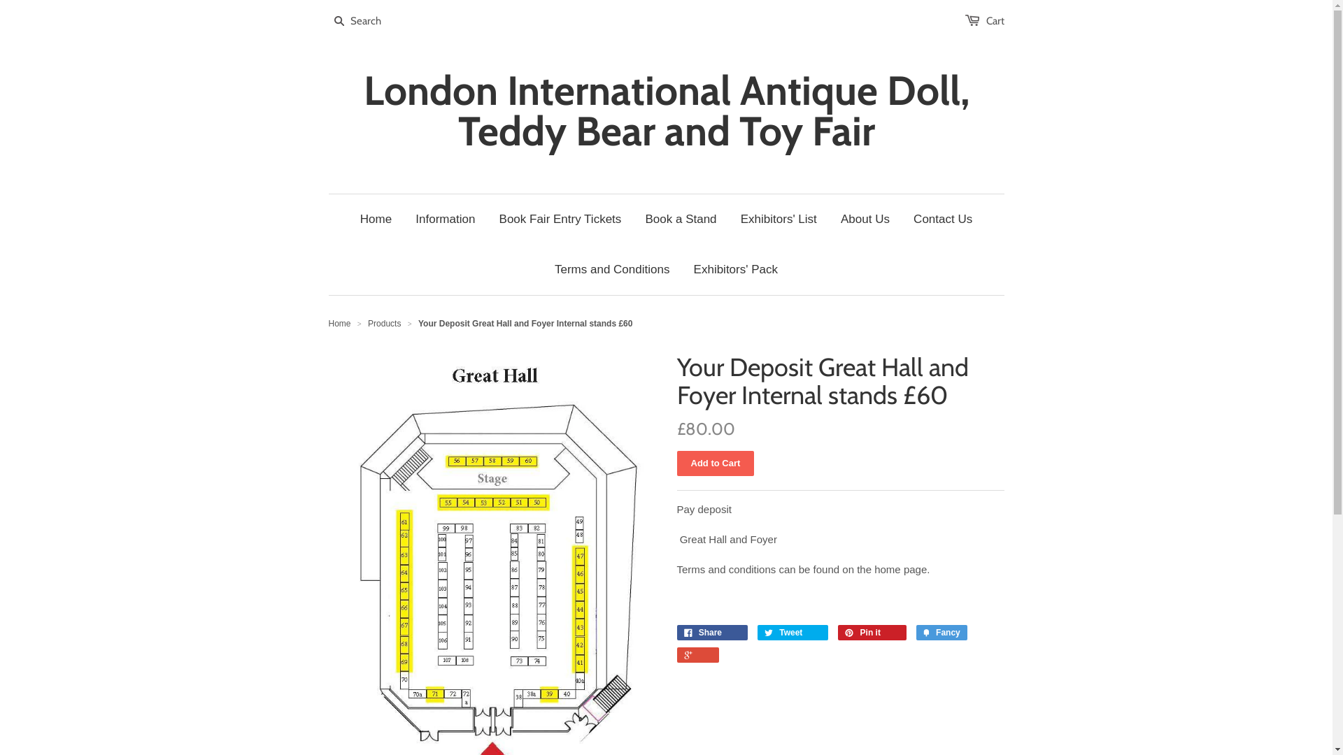 The height and width of the screenshot is (755, 1343). Describe the element at coordinates (941, 632) in the screenshot. I see `Fancy` at that location.